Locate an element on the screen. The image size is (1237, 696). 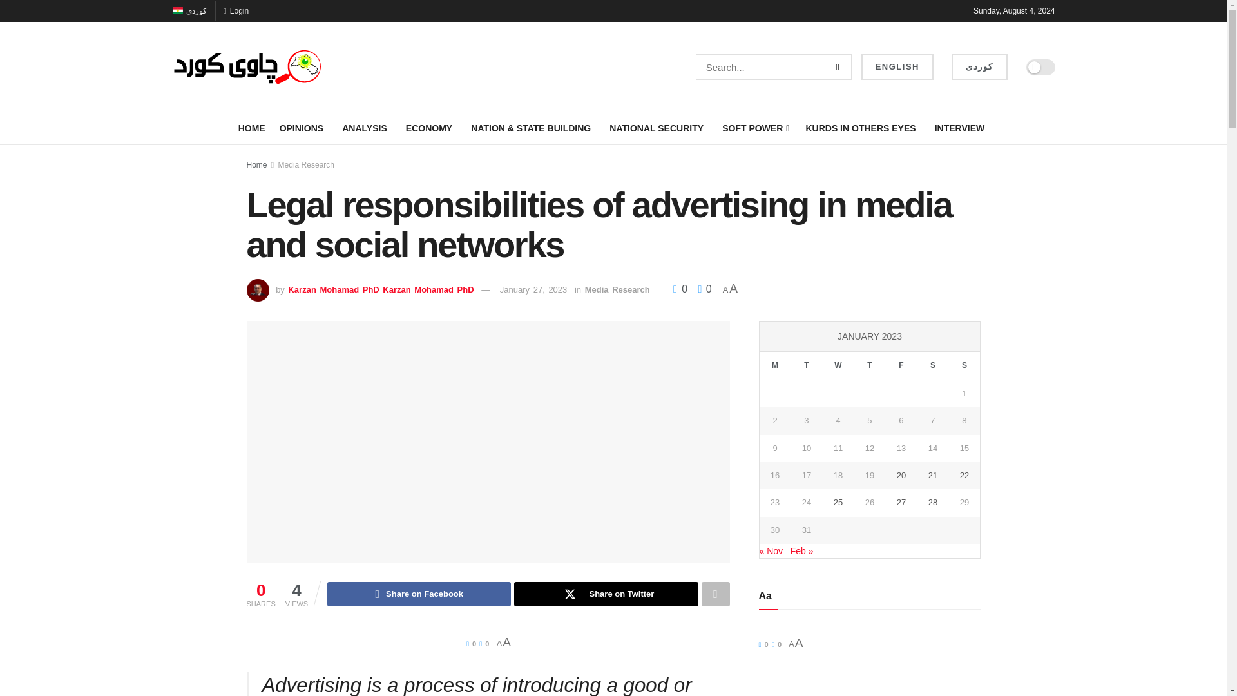
ECONOMY is located at coordinates (430, 128).